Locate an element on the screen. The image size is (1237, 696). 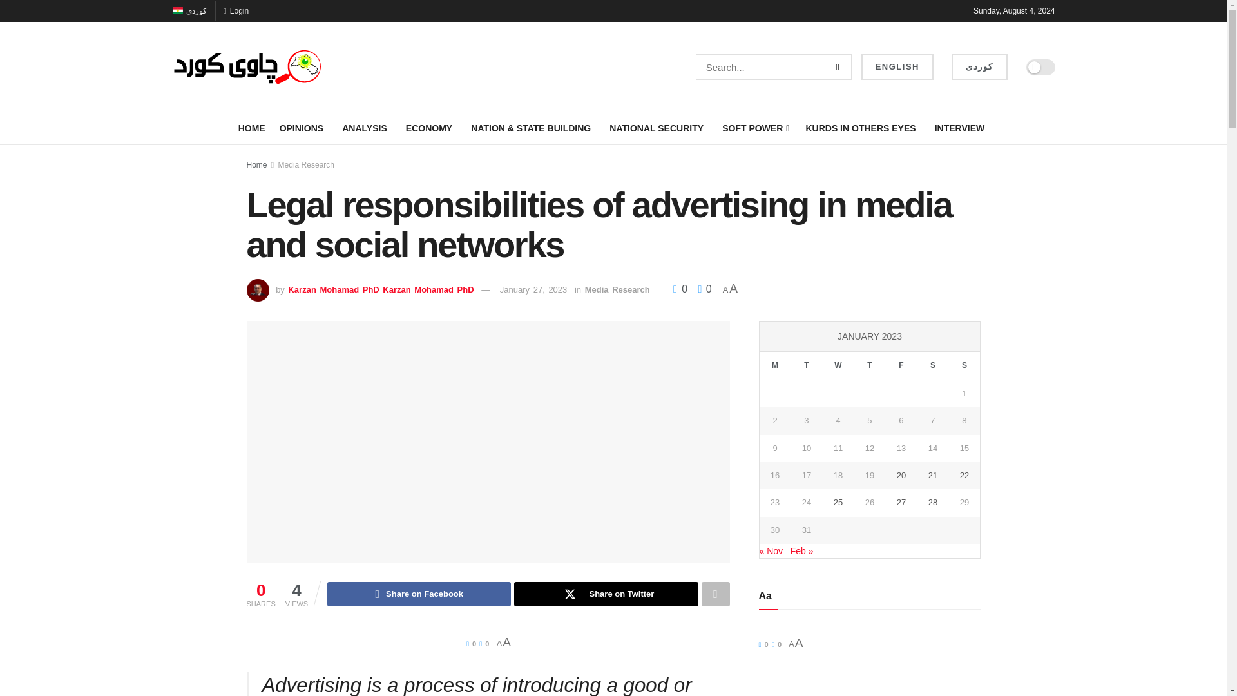
ECONOMY is located at coordinates (430, 128).